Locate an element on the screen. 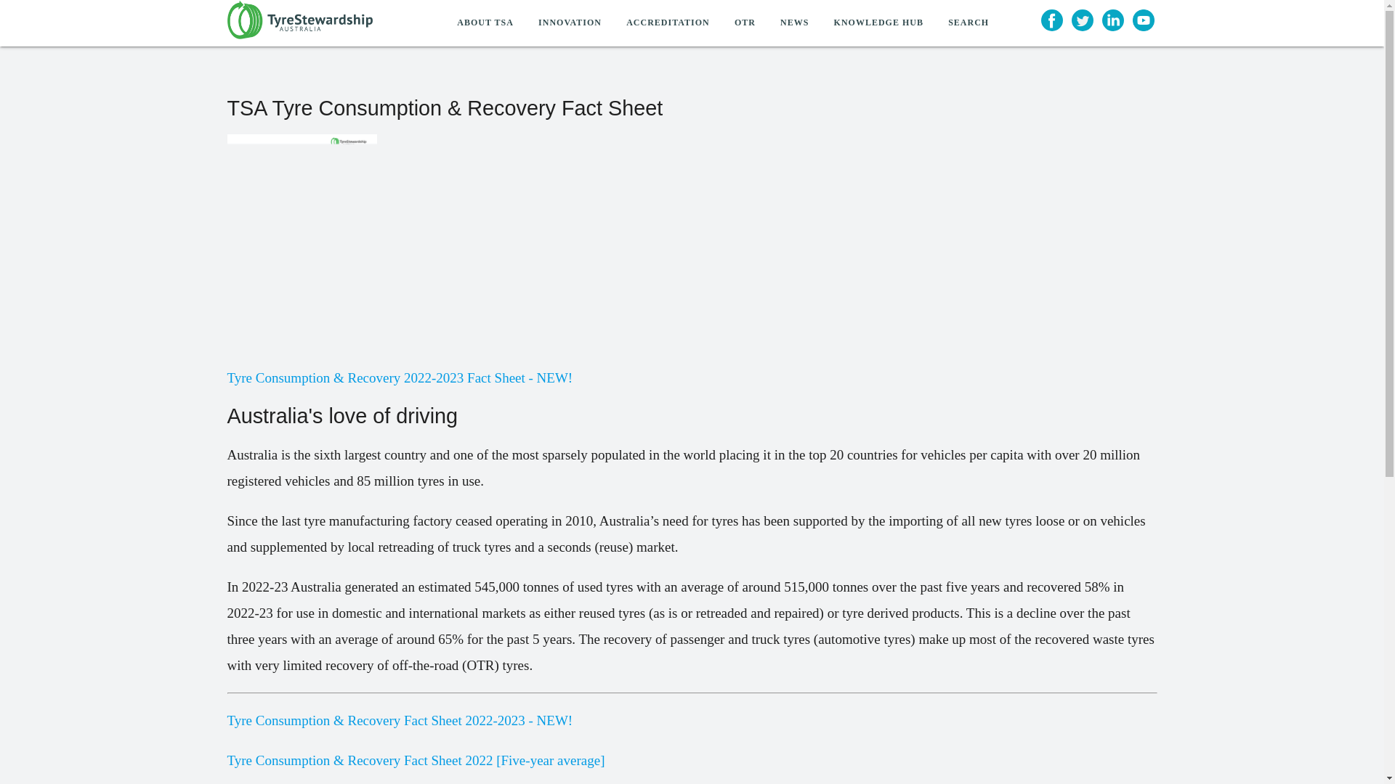 The width and height of the screenshot is (1395, 784). ACCREDITATION is located at coordinates (668, 23).